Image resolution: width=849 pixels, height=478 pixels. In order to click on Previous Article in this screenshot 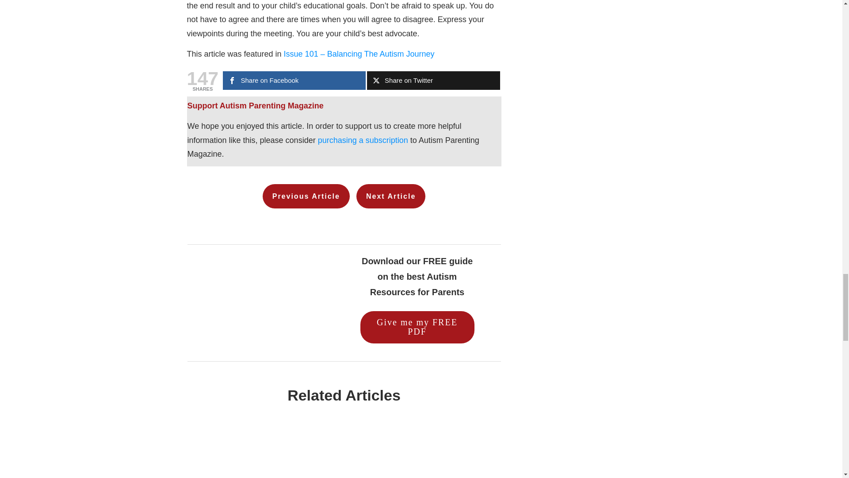, I will do `click(306, 196)`.